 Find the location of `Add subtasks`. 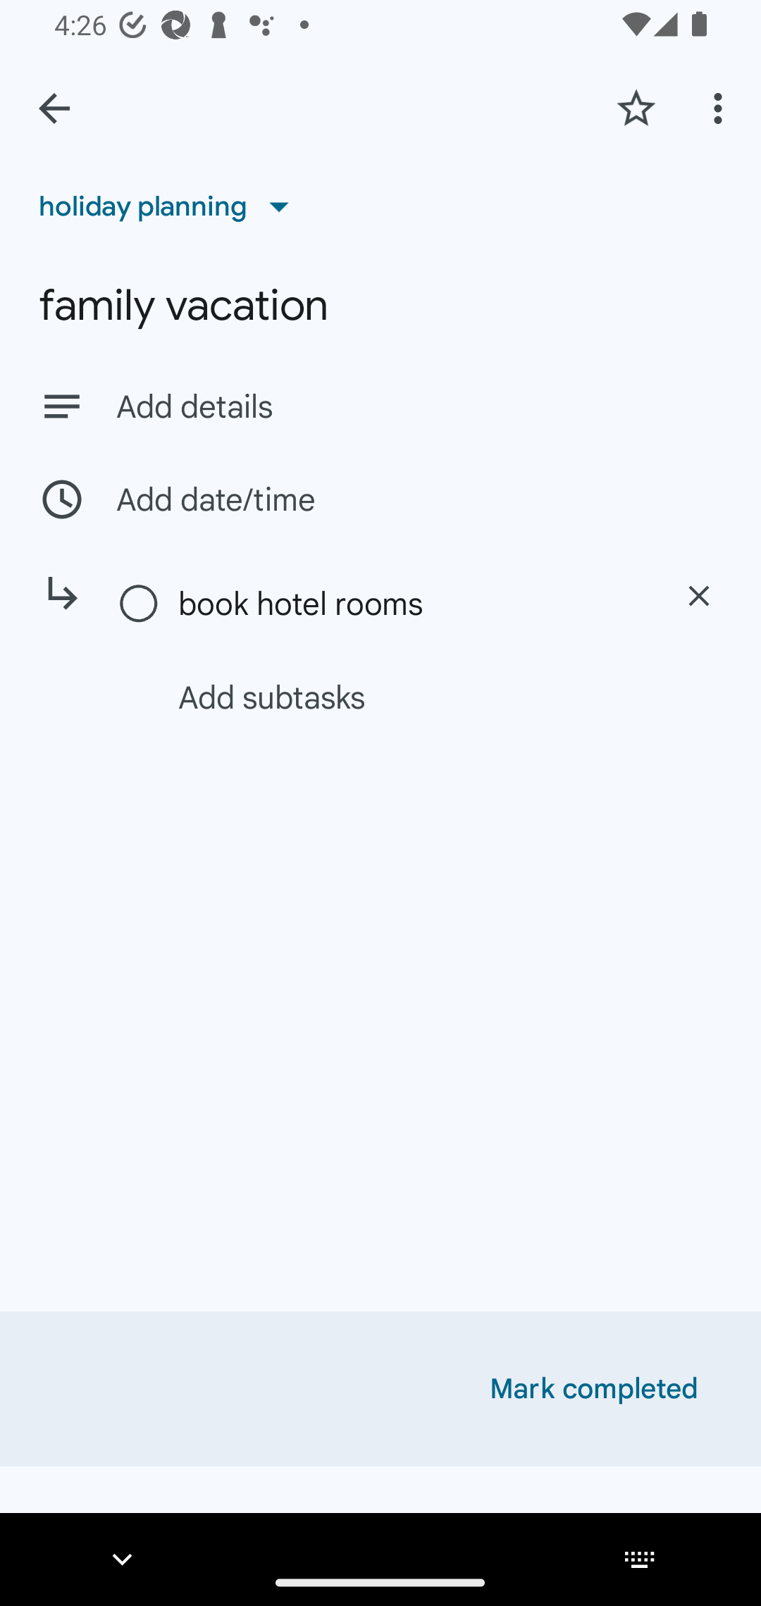

Add subtasks is located at coordinates (403, 697).